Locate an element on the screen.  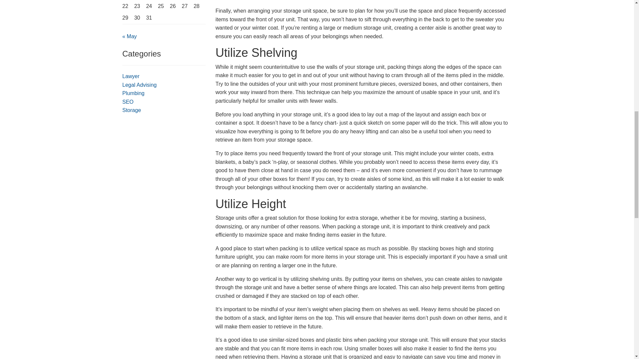
SEO is located at coordinates (128, 102).